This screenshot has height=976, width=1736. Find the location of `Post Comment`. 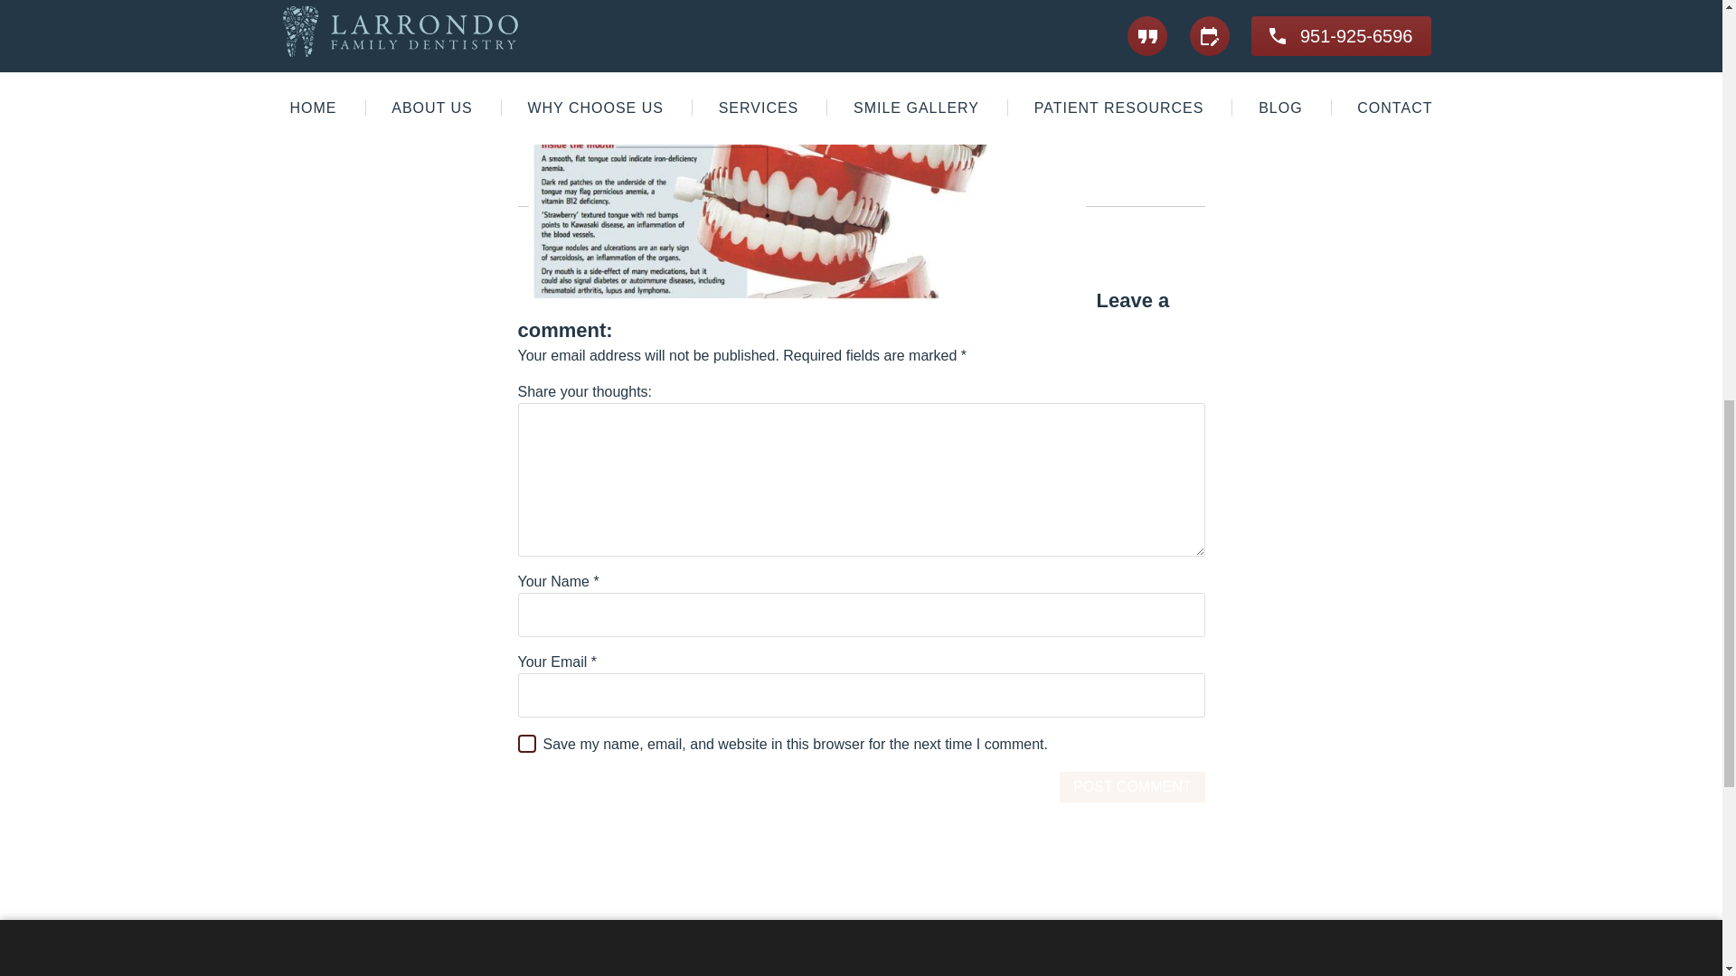

Post Comment is located at coordinates (1132, 786).